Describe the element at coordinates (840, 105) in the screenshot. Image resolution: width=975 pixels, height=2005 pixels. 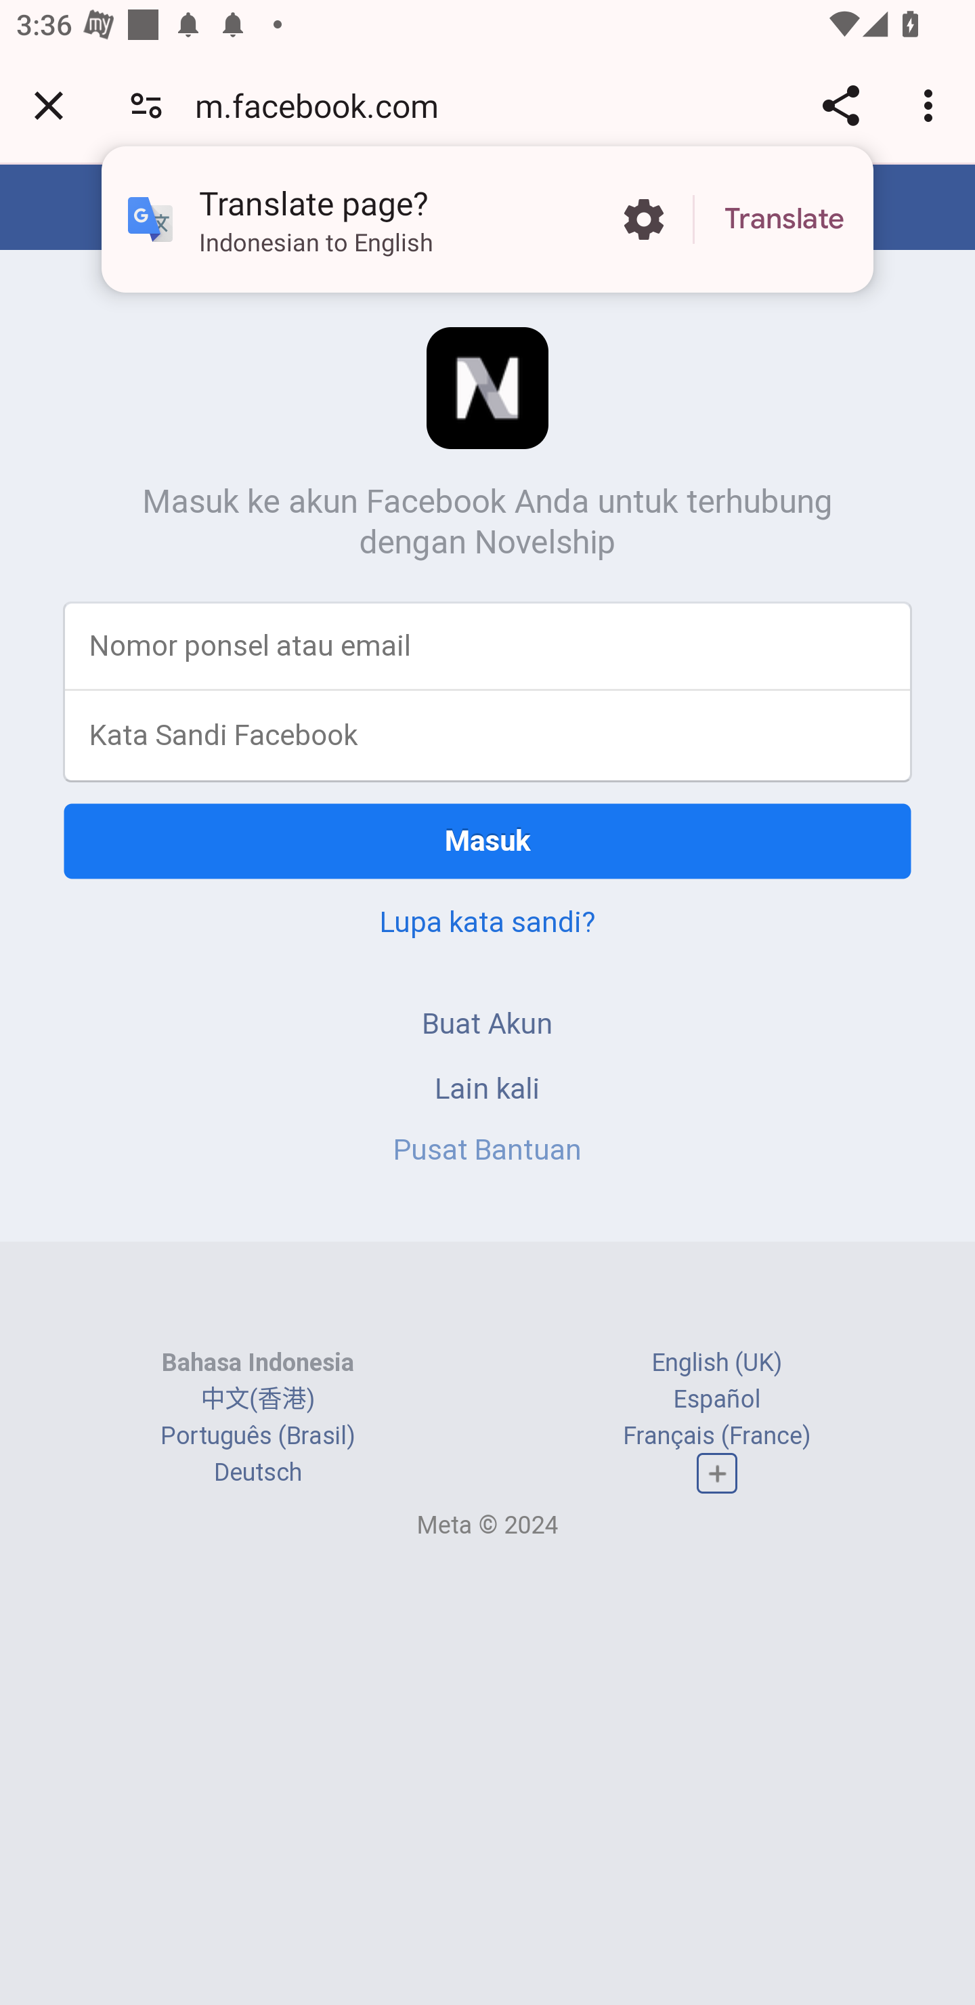
I see `Share` at that location.